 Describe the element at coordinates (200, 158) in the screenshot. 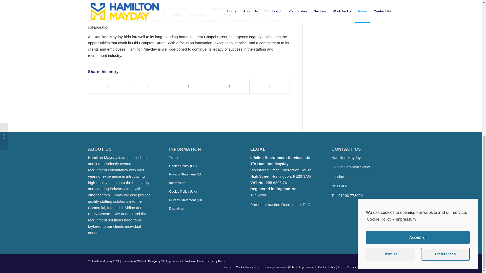

I see `Terms` at that location.